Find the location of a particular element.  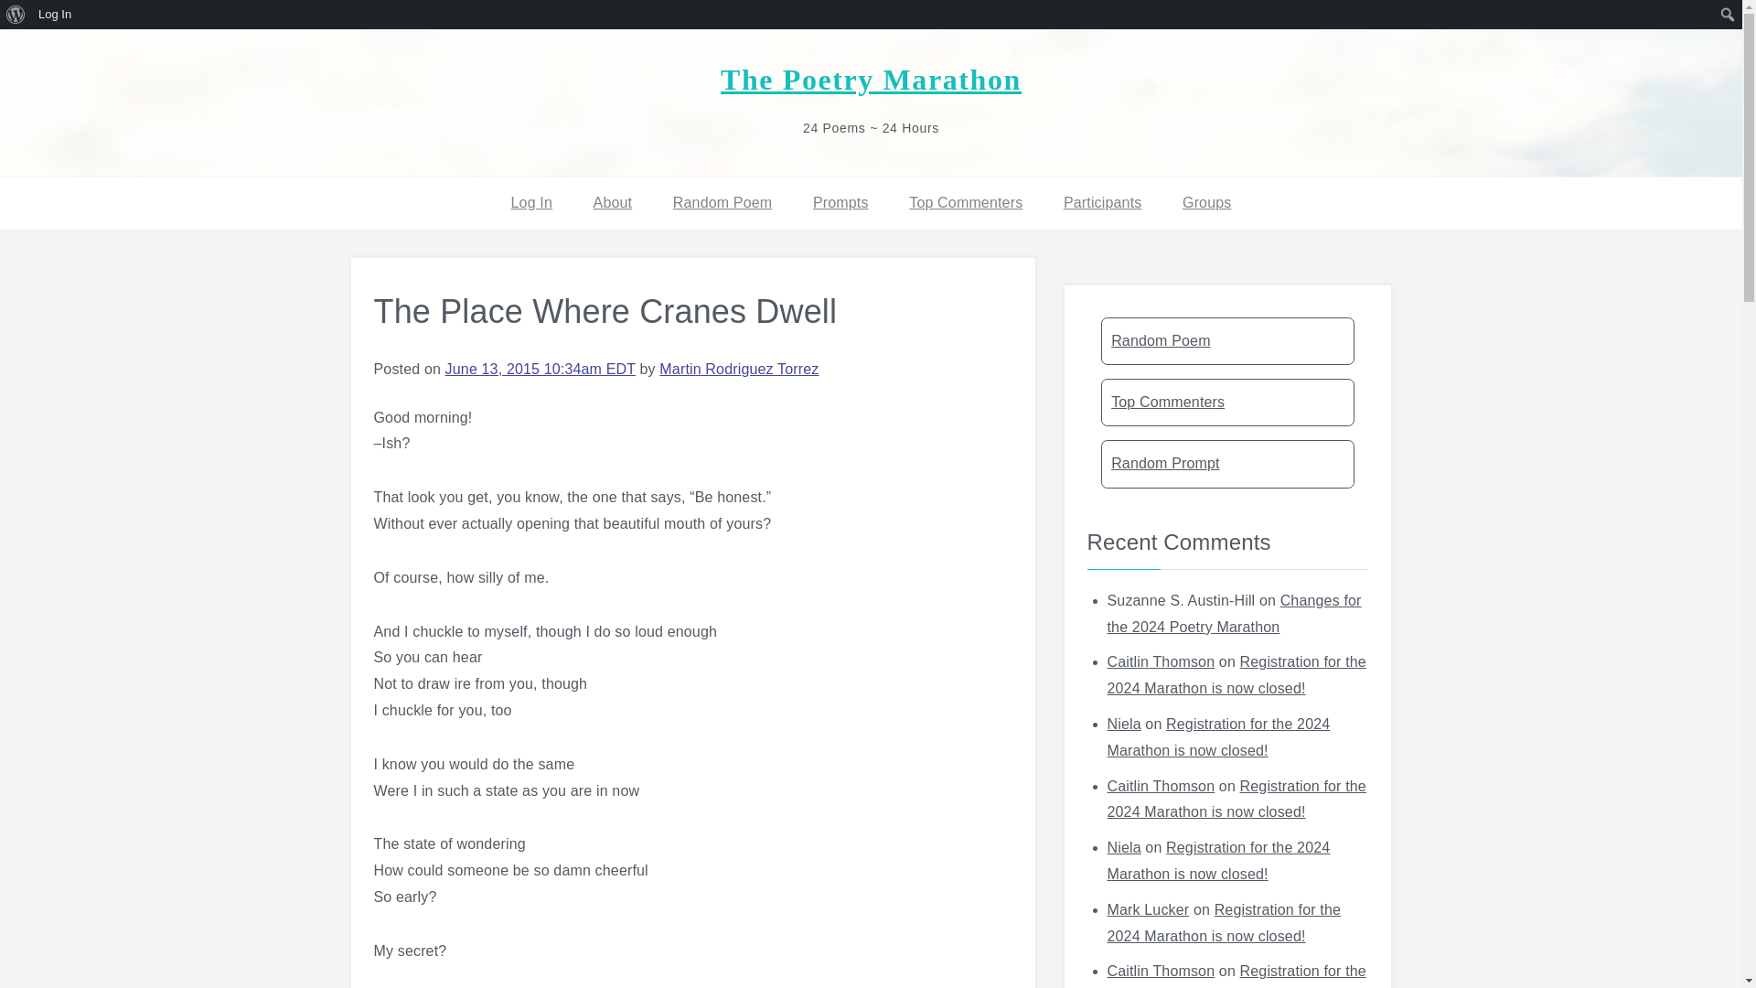

Caitlin Thomson is located at coordinates (1160, 787).